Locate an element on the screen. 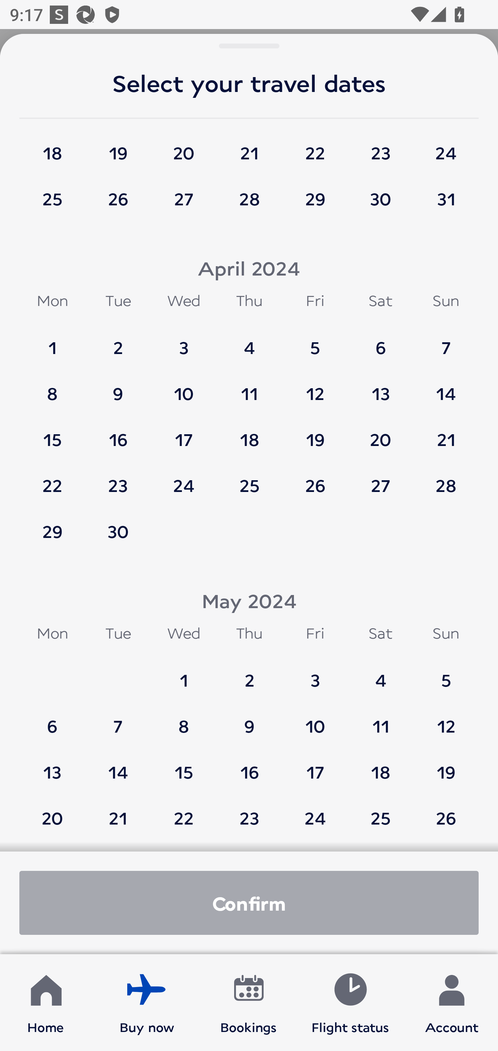 The width and height of the screenshot is (498, 1051). 25 is located at coordinates (249, 479).